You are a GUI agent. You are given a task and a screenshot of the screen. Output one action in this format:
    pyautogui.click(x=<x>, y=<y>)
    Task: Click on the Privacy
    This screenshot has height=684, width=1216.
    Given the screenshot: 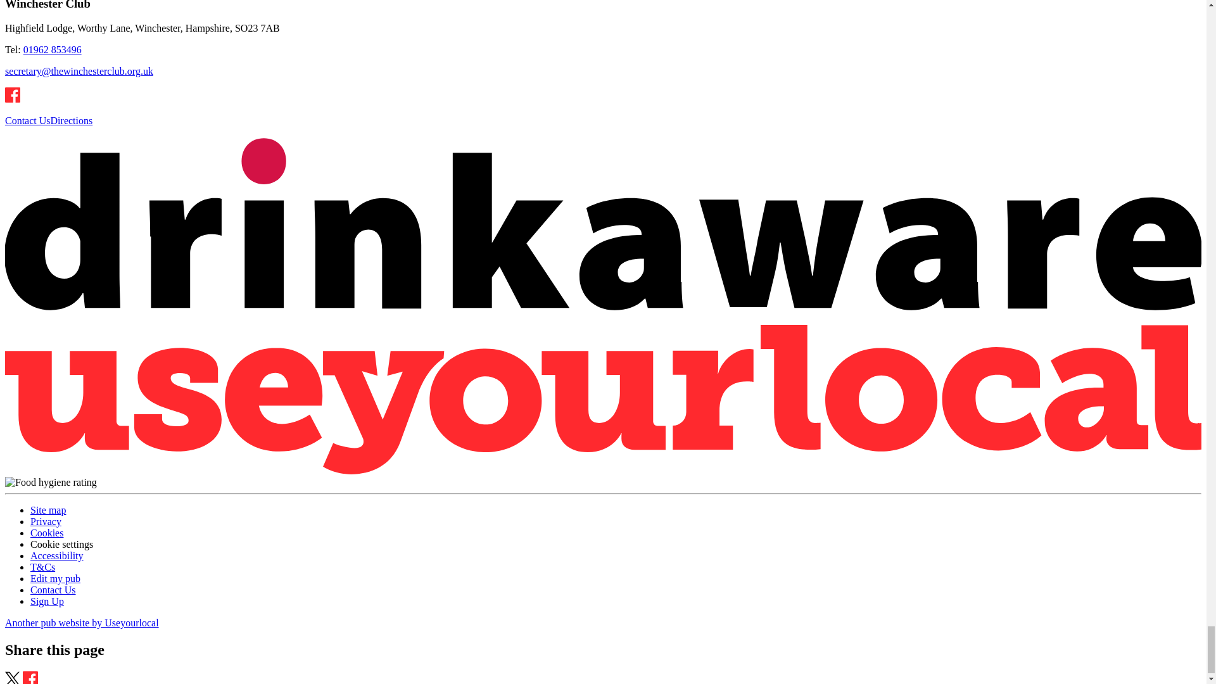 What is the action you would take?
    pyautogui.click(x=46, y=521)
    